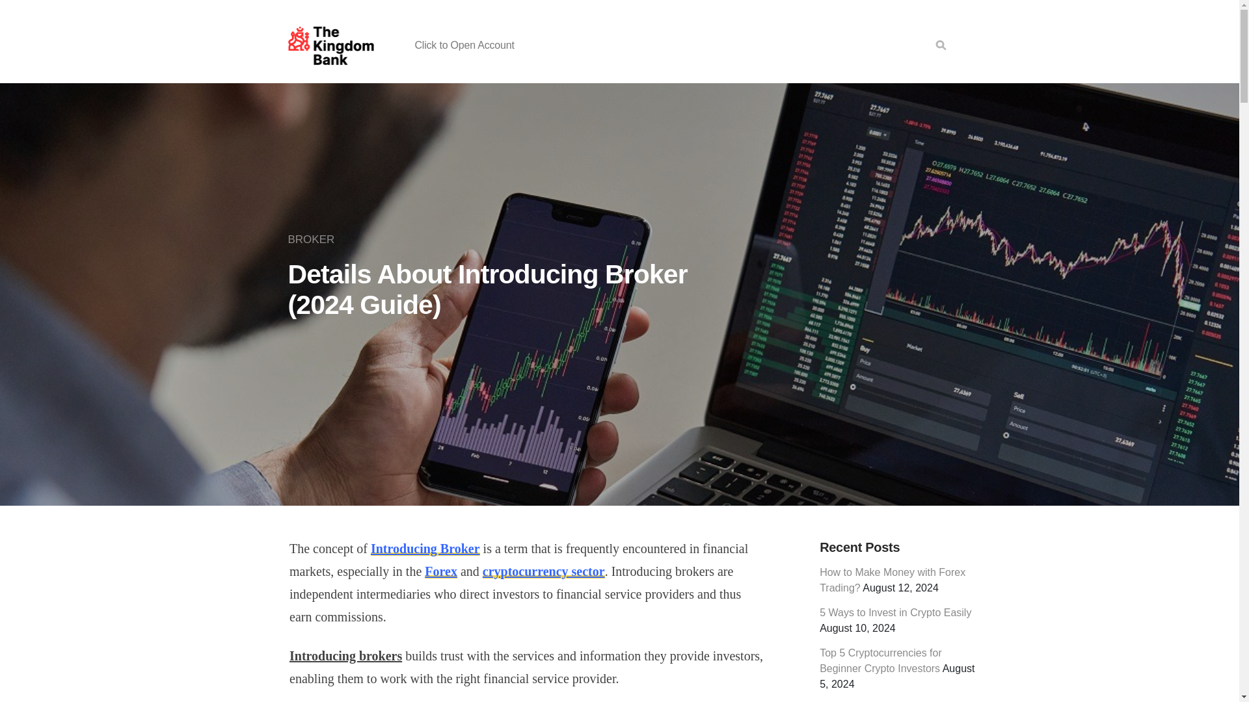  What do you see at coordinates (880, 660) in the screenshot?
I see `Top 5 Cryptocurrencies for Beginner Crypto Investors` at bounding box center [880, 660].